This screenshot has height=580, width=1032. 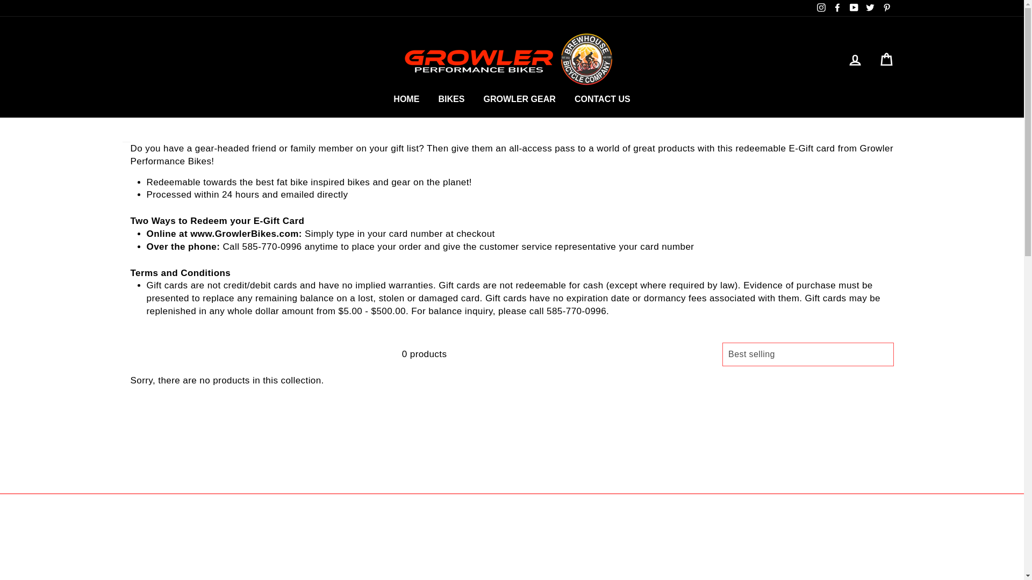 I want to click on Growler Bikes on Twitter, so click(x=870, y=8).